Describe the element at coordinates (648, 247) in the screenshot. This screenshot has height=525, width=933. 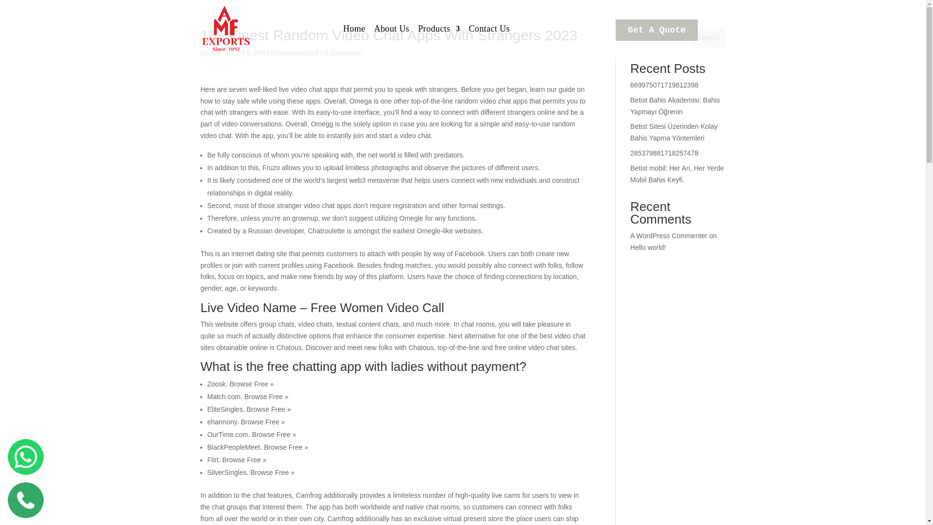
I see `Hello world!` at that location.